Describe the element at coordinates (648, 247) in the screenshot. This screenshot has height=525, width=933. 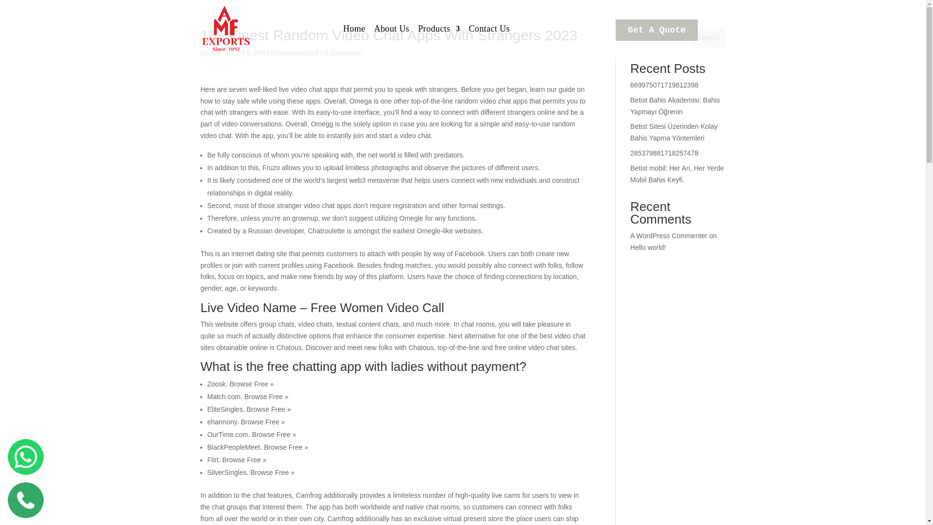
I see `Hello world!` at that location.